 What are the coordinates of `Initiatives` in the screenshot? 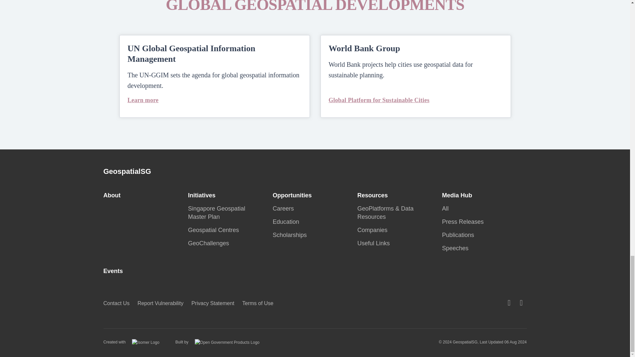 It's located at (203, 195).